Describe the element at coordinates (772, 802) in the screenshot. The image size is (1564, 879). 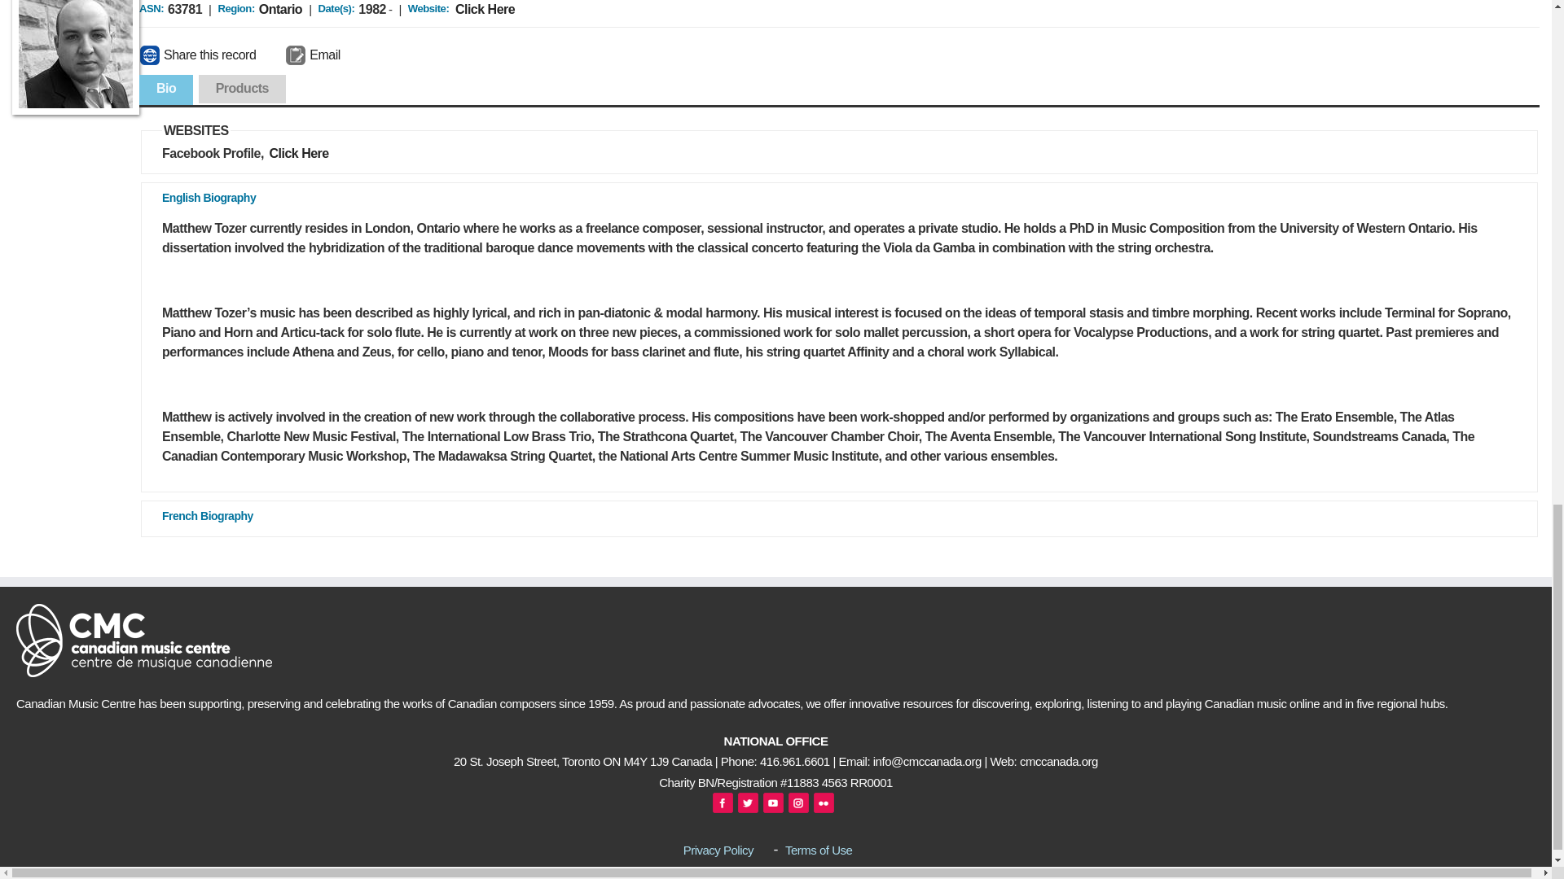
I see `Youtube` at that location.